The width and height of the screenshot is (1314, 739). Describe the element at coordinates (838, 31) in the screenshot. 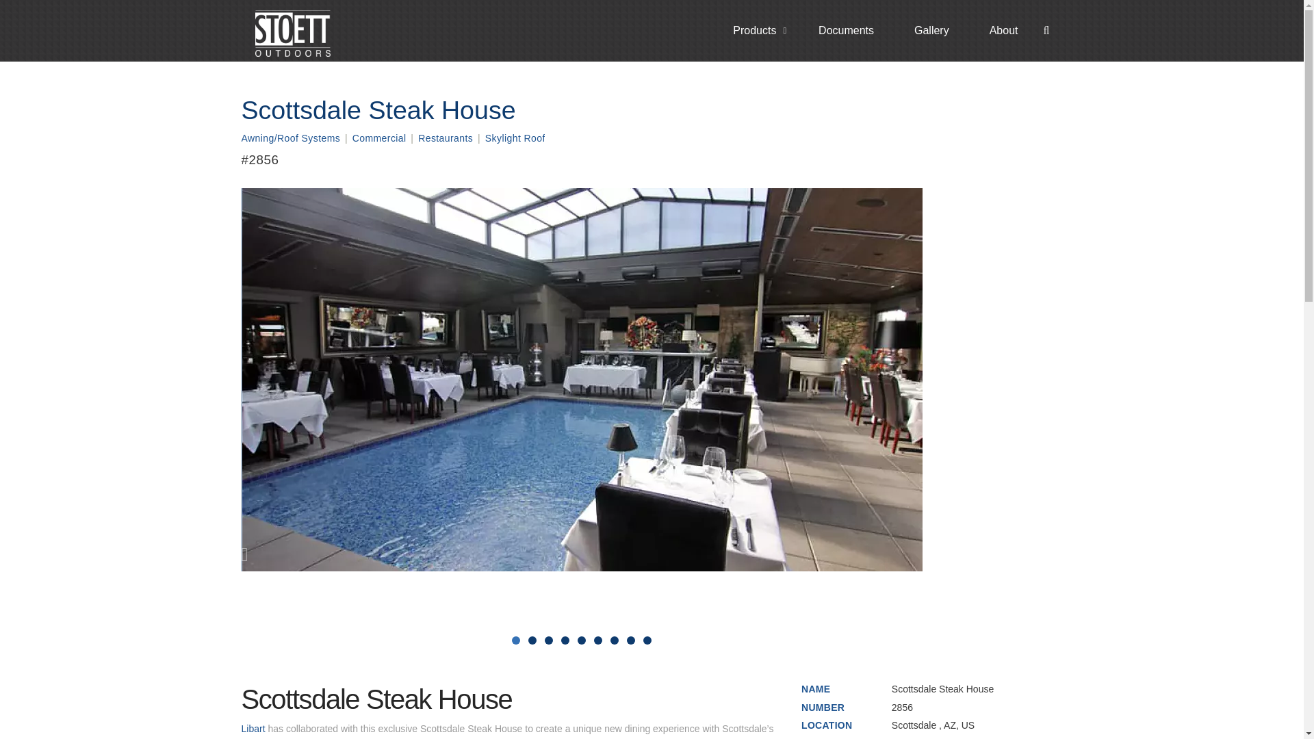

I see `Documents` at that location.